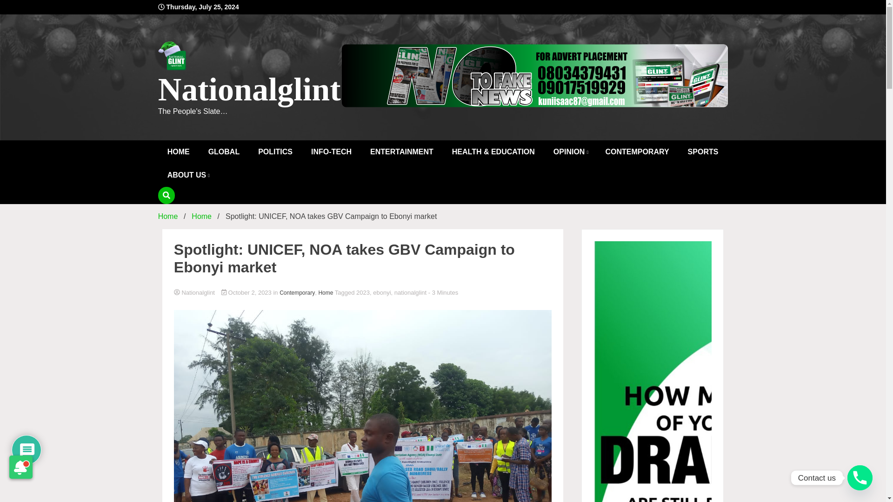  What do you see at coordinates (382, 293) in the screenshot?
I see `ebonyi` at bounding box center [382, 293].